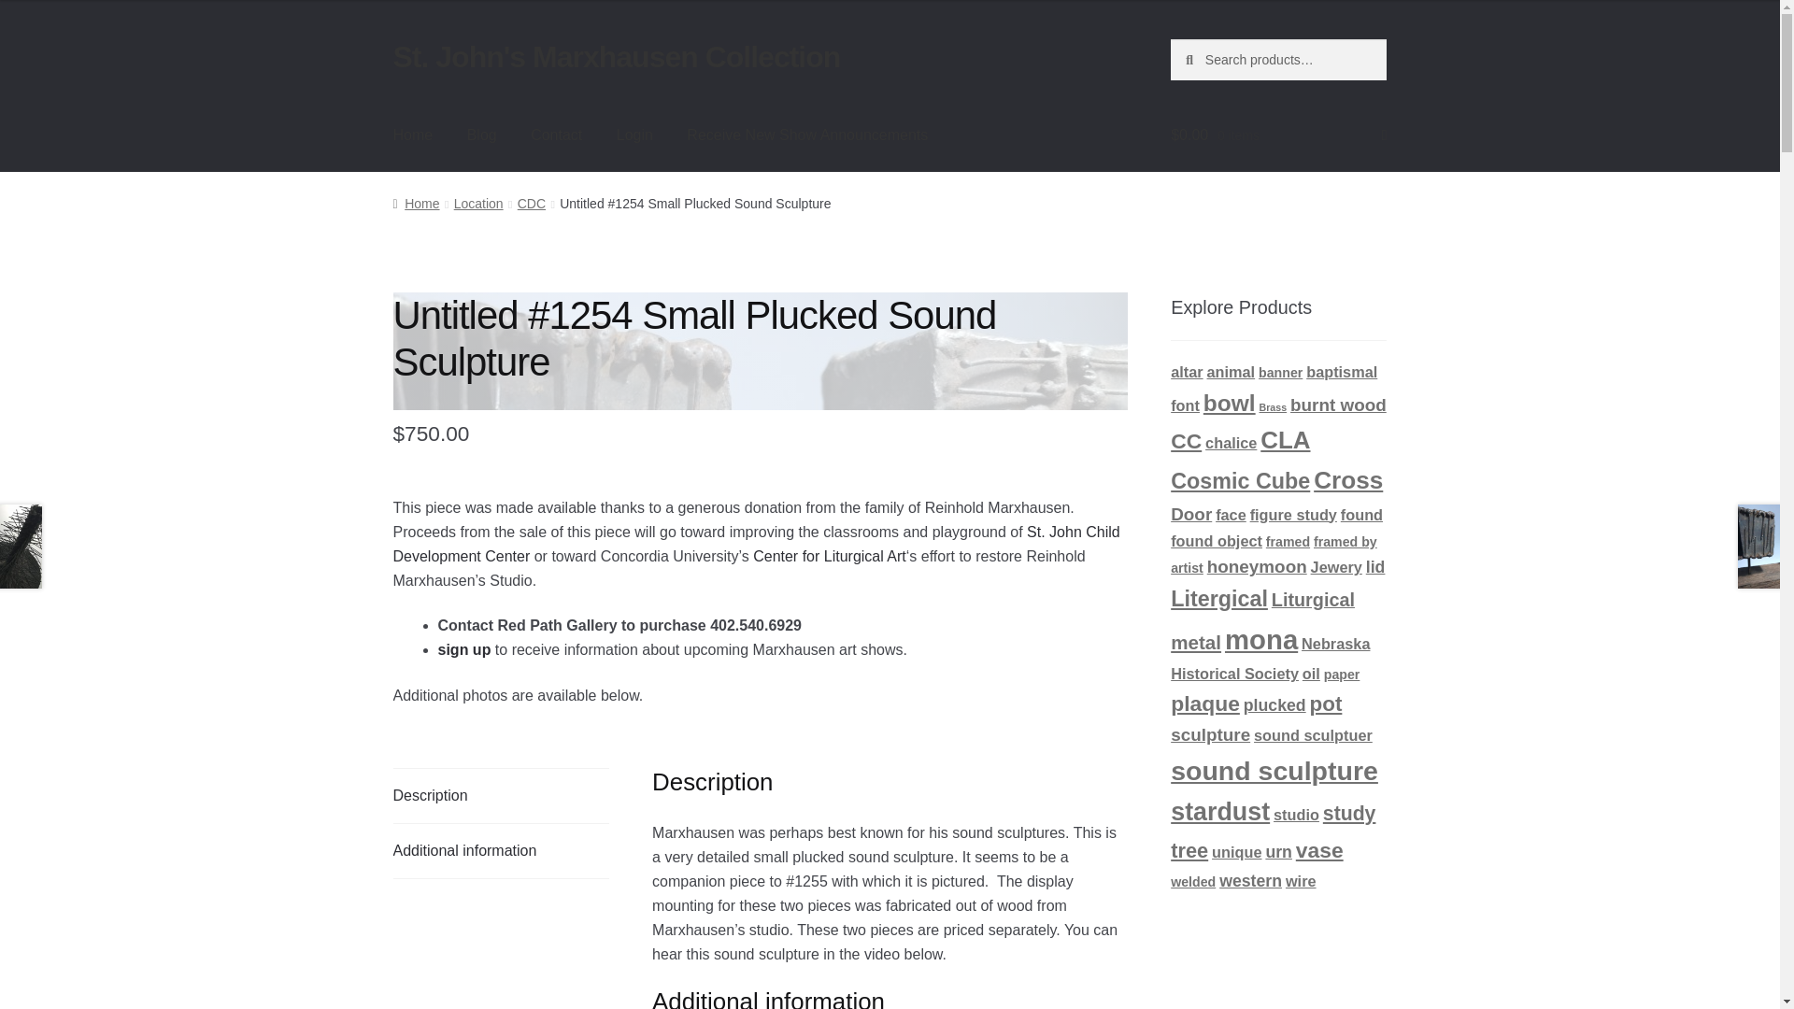  I want to click on Location, so click(478, 203).